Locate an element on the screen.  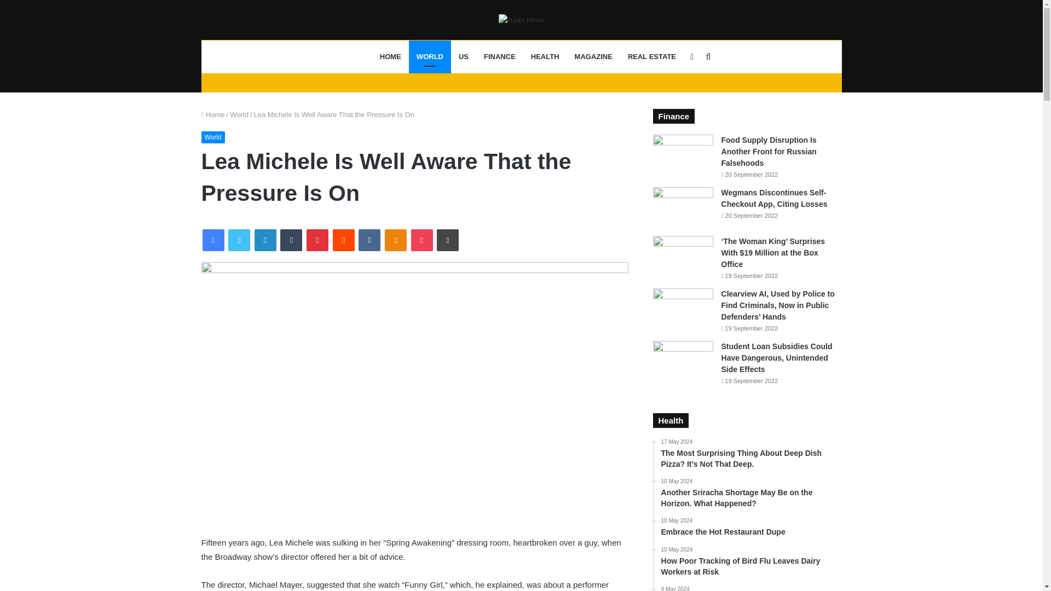
Twitter is located at coordinates (239, 240).